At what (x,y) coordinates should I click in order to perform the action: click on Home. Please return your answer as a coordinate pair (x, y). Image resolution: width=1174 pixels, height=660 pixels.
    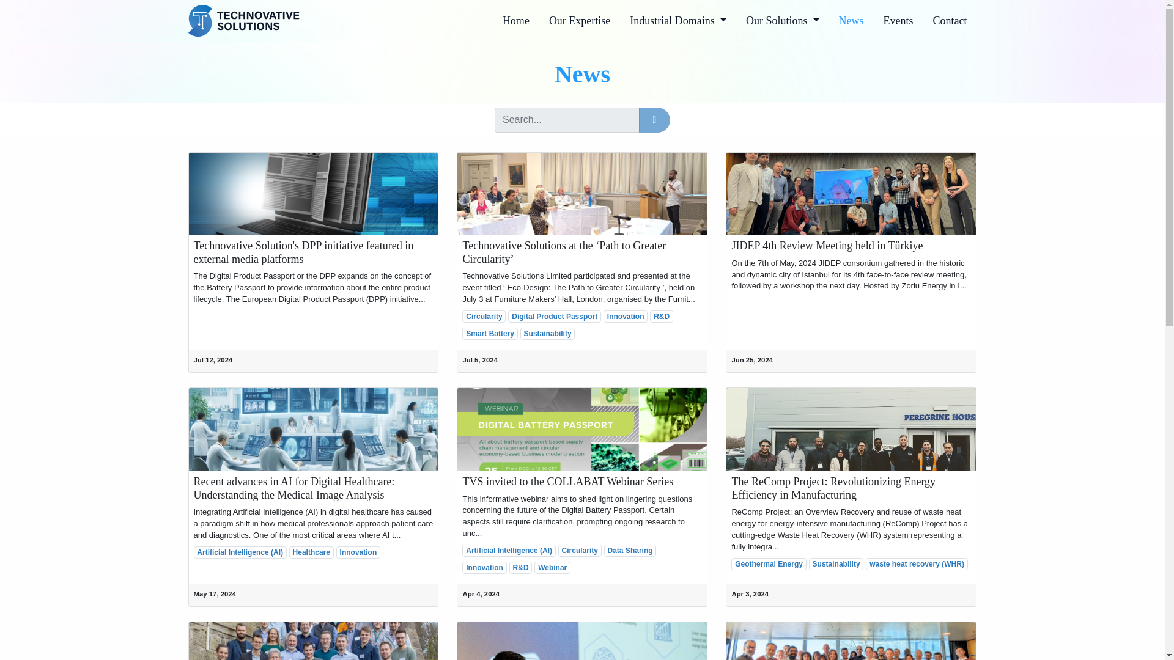
    Looking at the image, I should click on (516, 21).